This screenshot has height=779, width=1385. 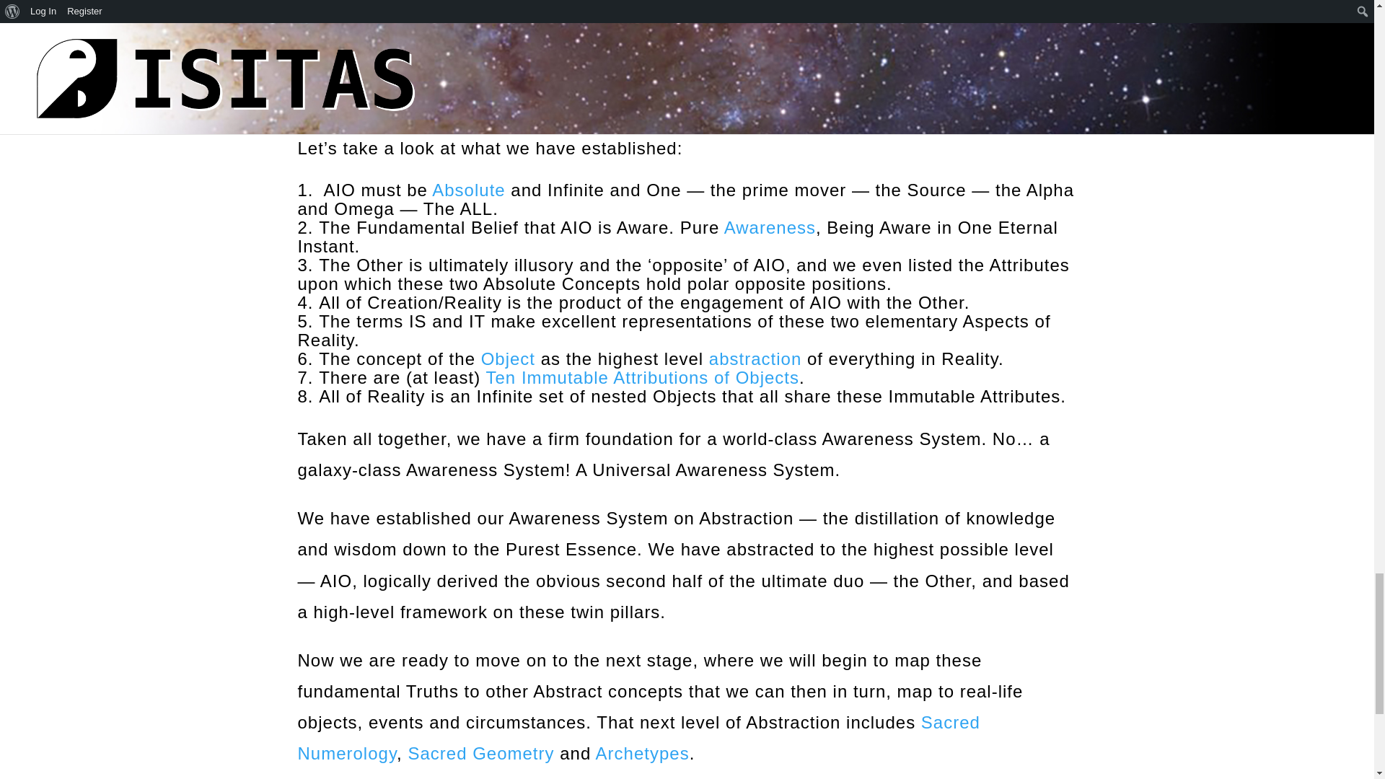 What do you see at coordinates (770, 228) in the screenshot?
I see `Awareness` at bounding box center [770, 228].